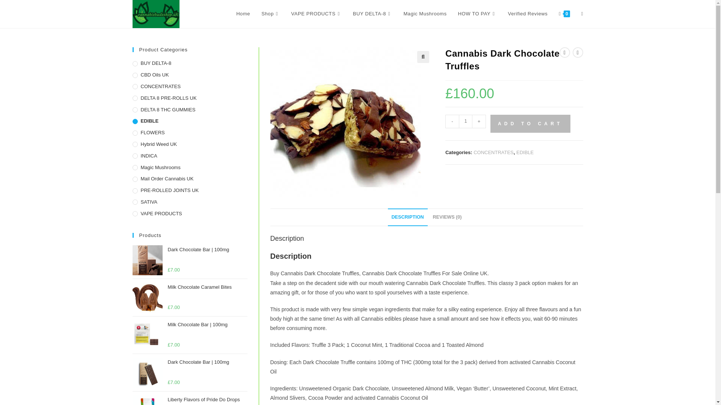 Image resolution: width=721 pixels, height=405 pixels. I want to click on Home, so click(243, 14).